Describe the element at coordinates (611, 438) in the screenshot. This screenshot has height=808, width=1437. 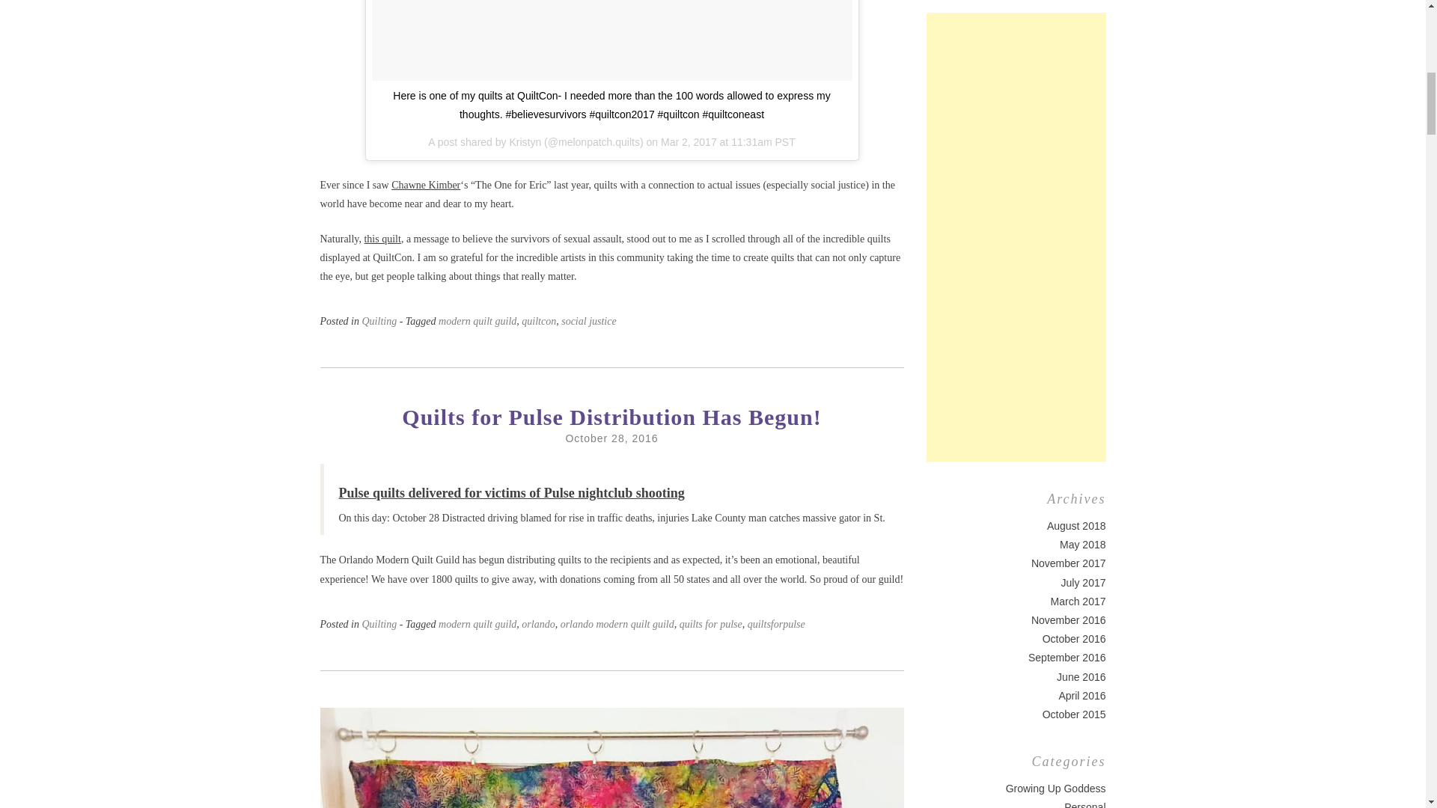
I see `October 28, 2016` at that location.